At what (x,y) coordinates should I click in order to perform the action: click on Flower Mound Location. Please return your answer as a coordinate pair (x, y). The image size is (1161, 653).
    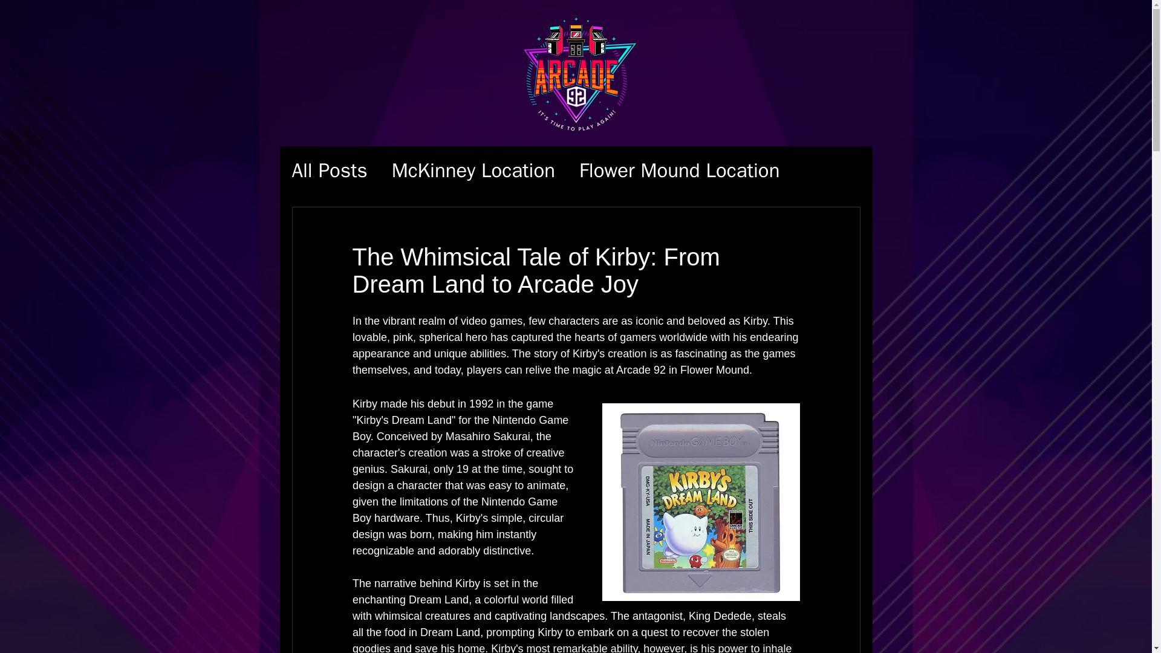
    Looking at the image, I should click on (679, 171).